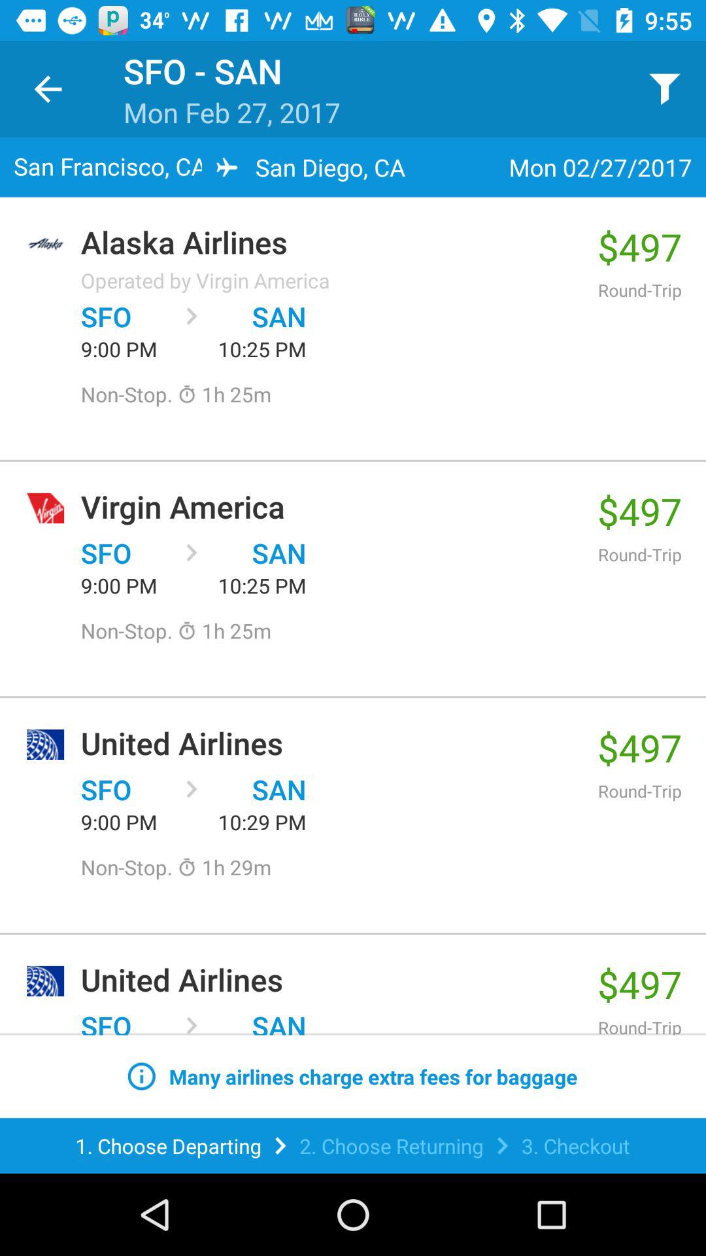  Describe the element at coordinates (205, 280) in the screenshot. I see `click item below alaska airlines item` at that location.